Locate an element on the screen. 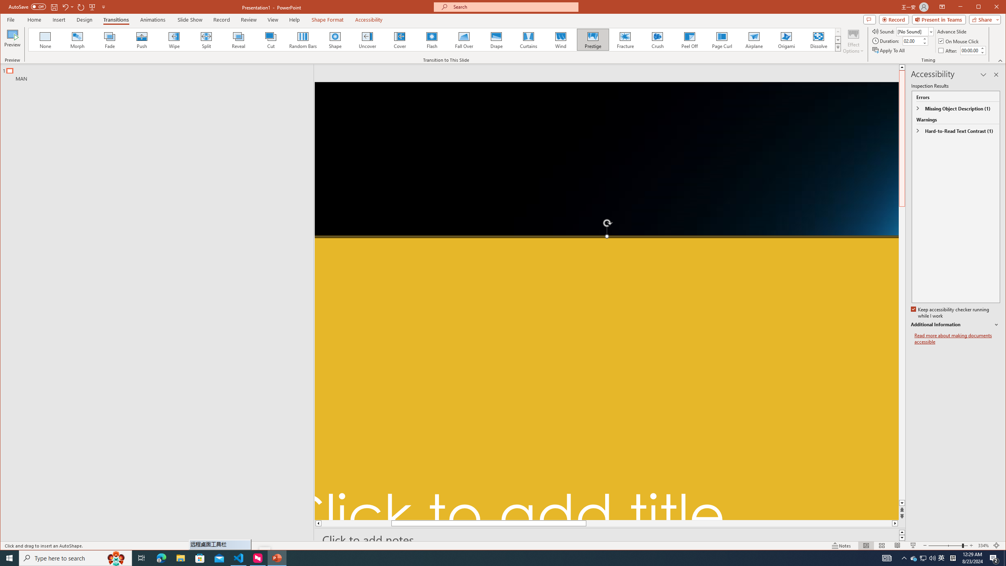 The image size is (1006, 566). Title TextBox is located at coordinates (607, 378).